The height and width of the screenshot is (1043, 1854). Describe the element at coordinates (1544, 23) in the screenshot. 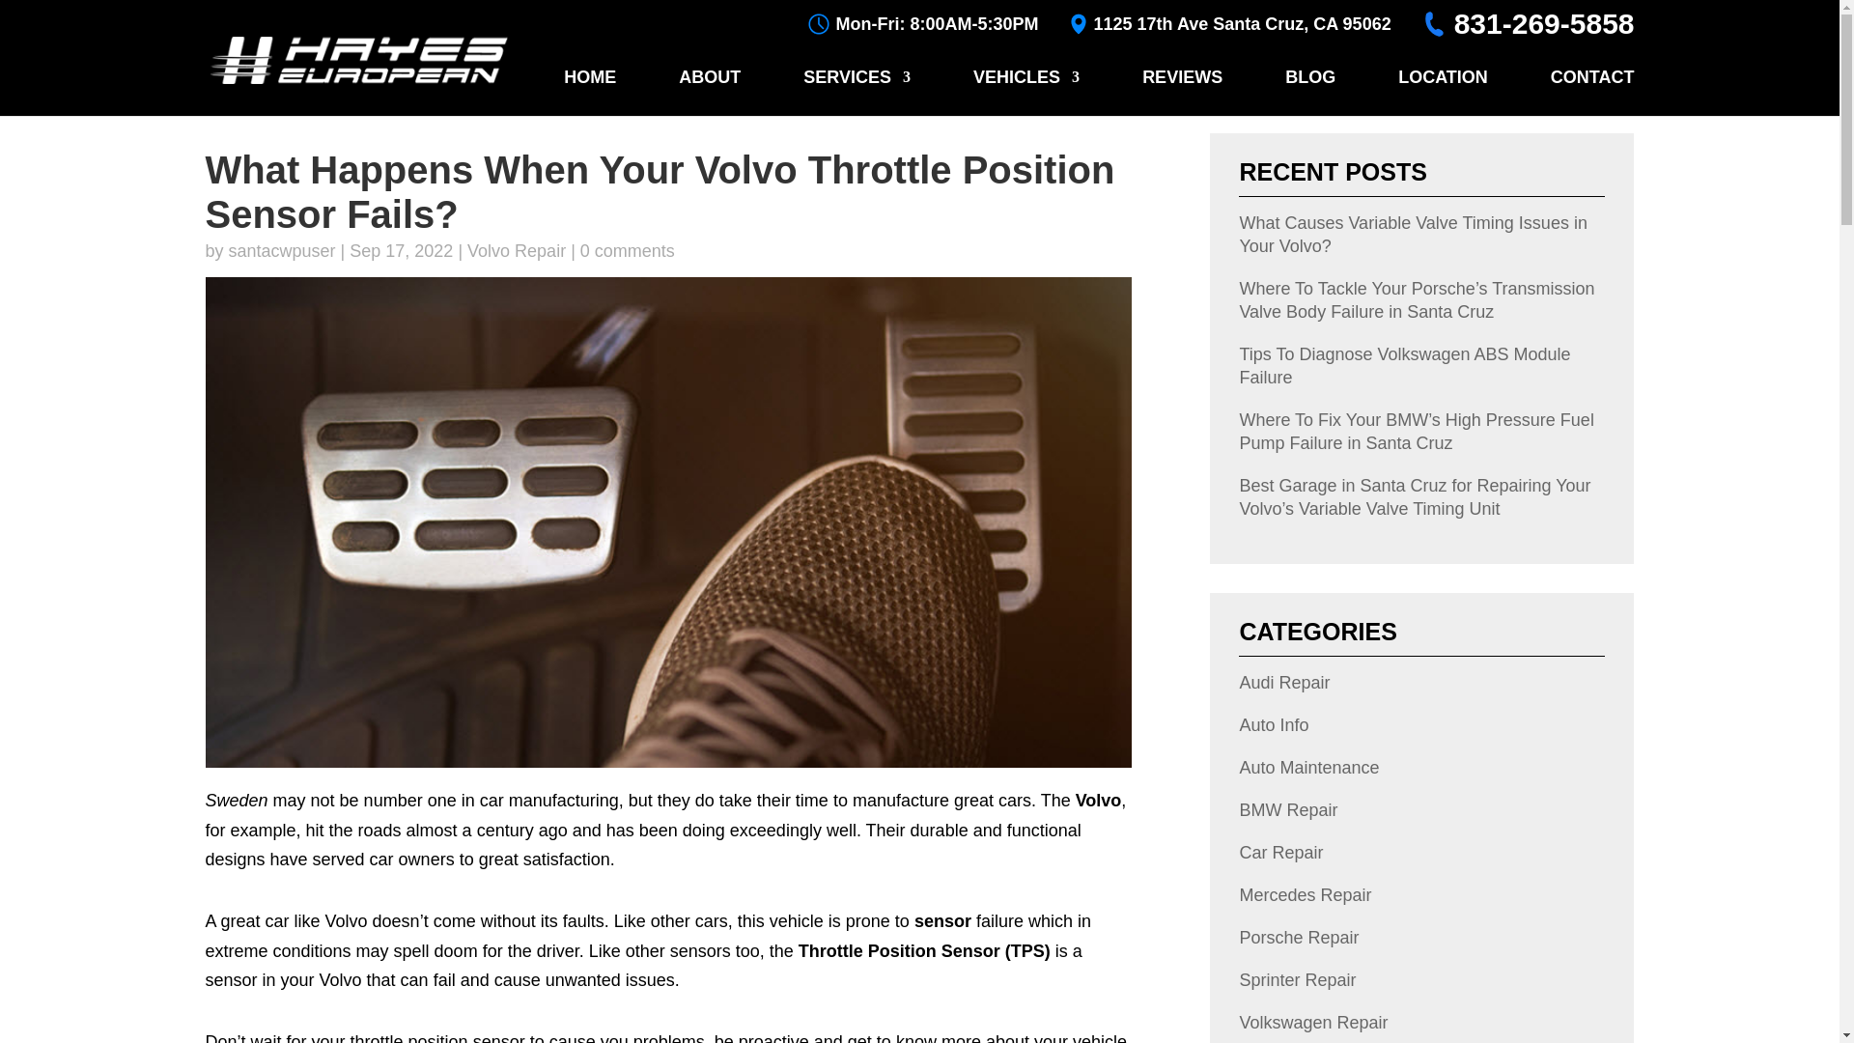

I see `831-269-5858` at that location.